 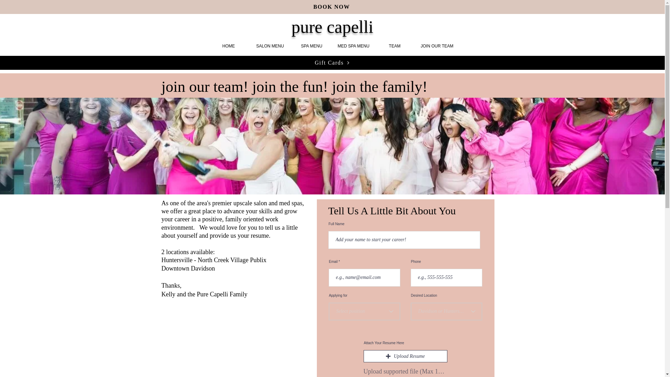 I want to click on BOOK NOW, so click(x=332, y=7).